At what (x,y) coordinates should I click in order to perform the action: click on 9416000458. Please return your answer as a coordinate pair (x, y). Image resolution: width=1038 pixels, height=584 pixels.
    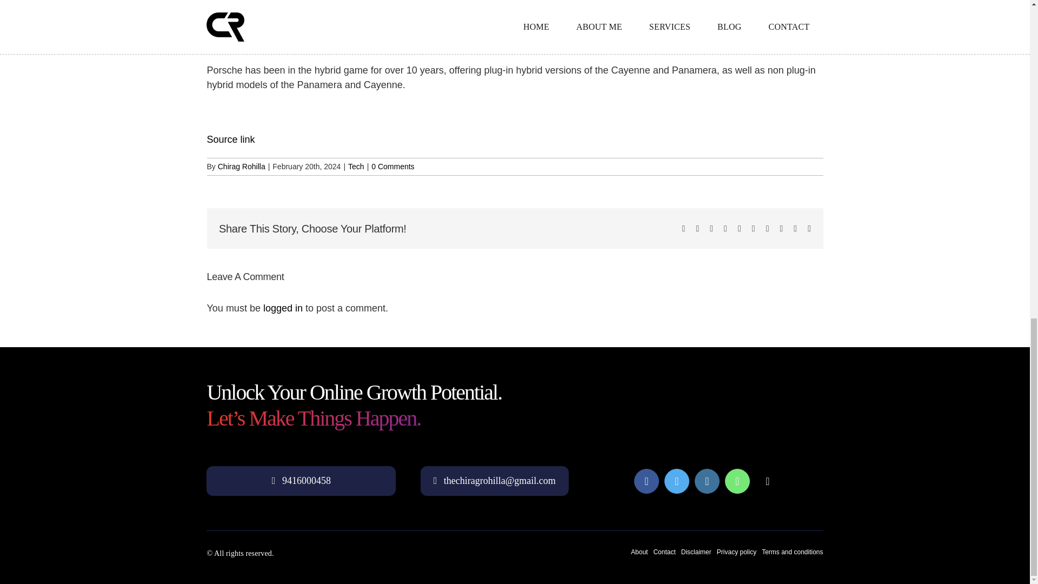
    Looking at the image, I should click on (301, 480).